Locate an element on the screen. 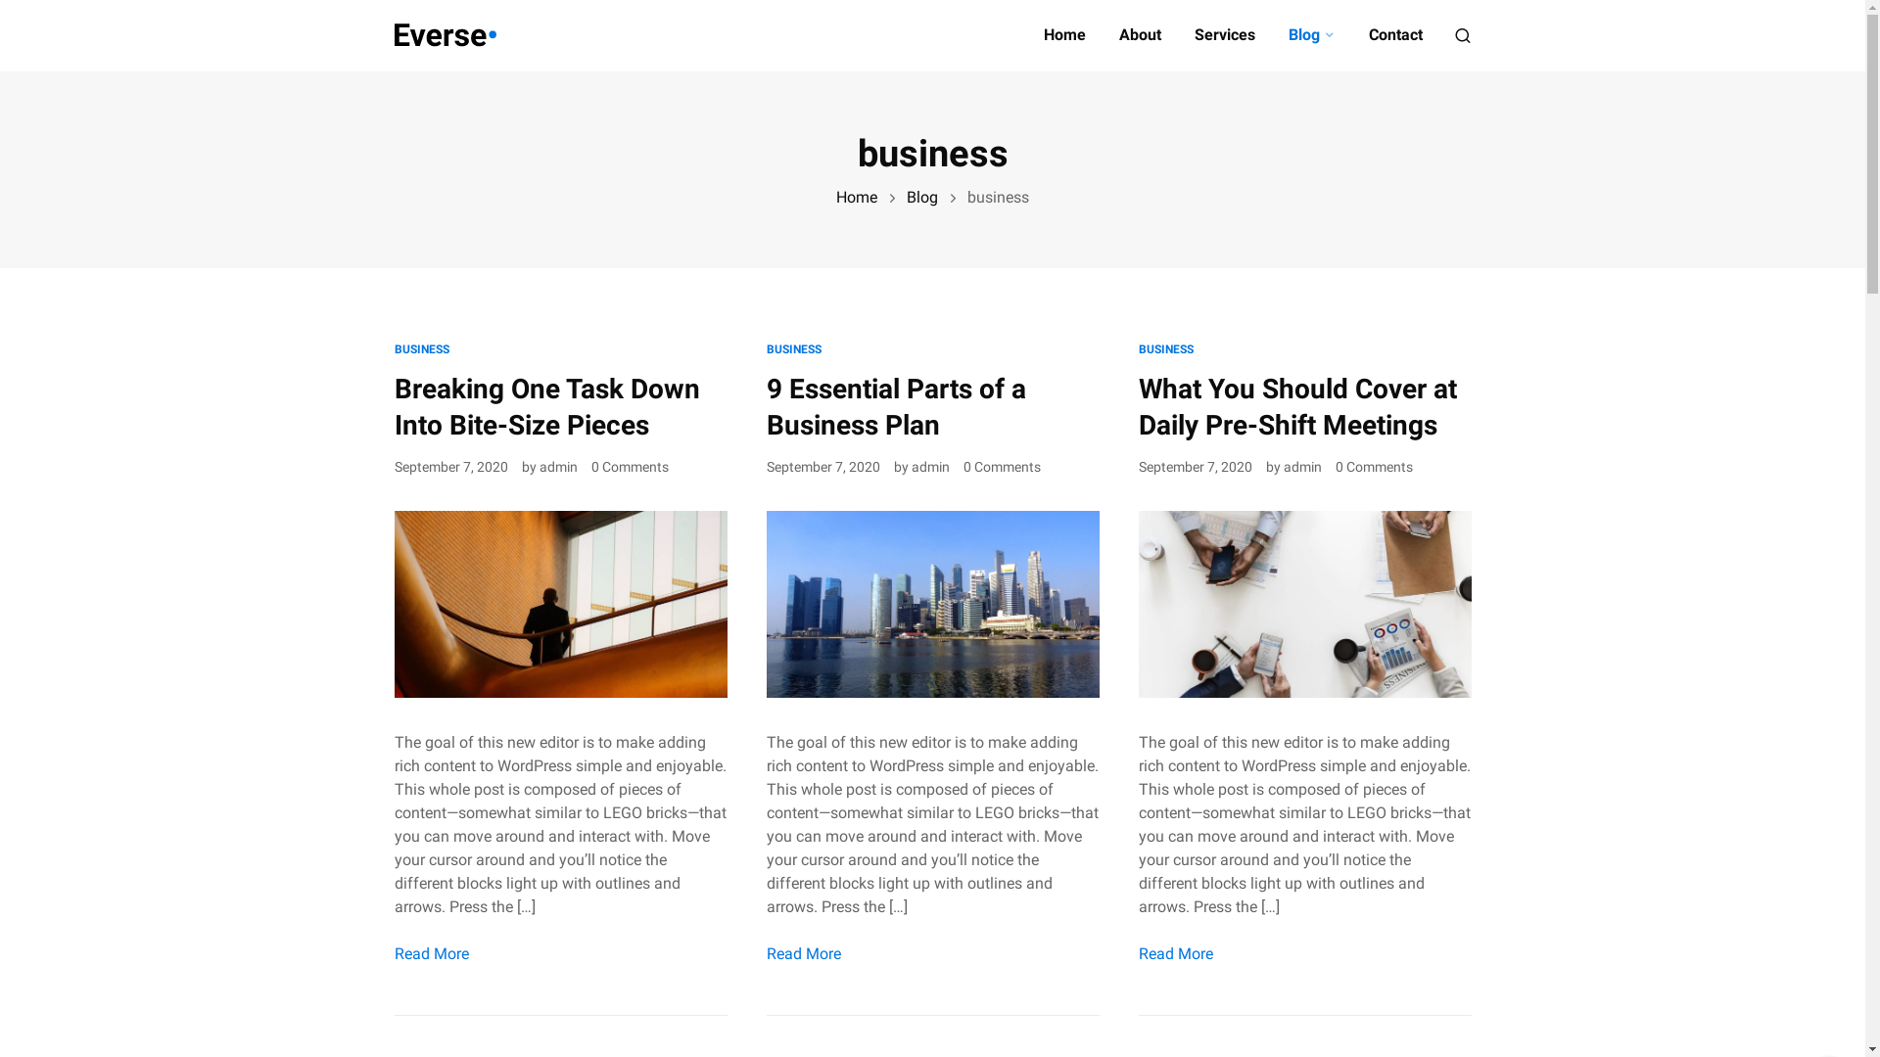  Open Search is located at coordinates (1462, 35).